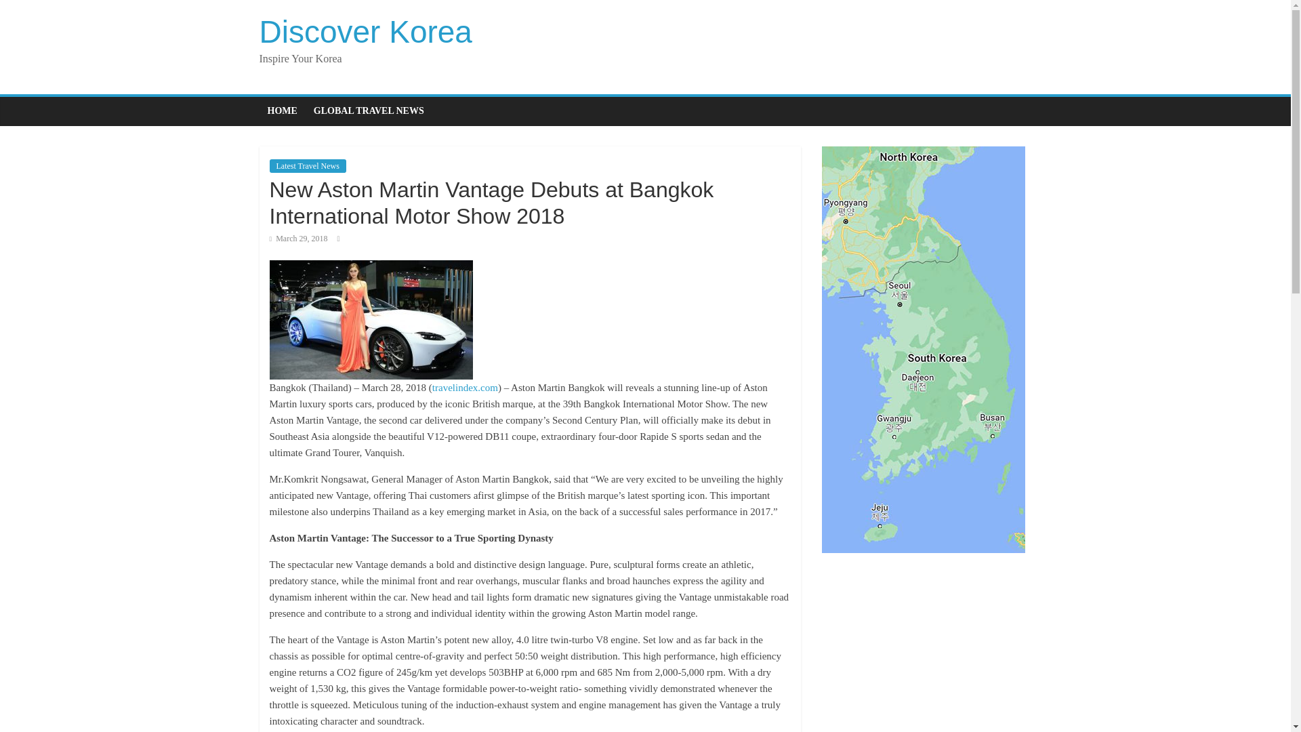 This screenshot has height=732, width=1301. What do you see at coordinates (298, 238) in the screenshot?
I see `11:04 am` at bounding box center [298, 238].